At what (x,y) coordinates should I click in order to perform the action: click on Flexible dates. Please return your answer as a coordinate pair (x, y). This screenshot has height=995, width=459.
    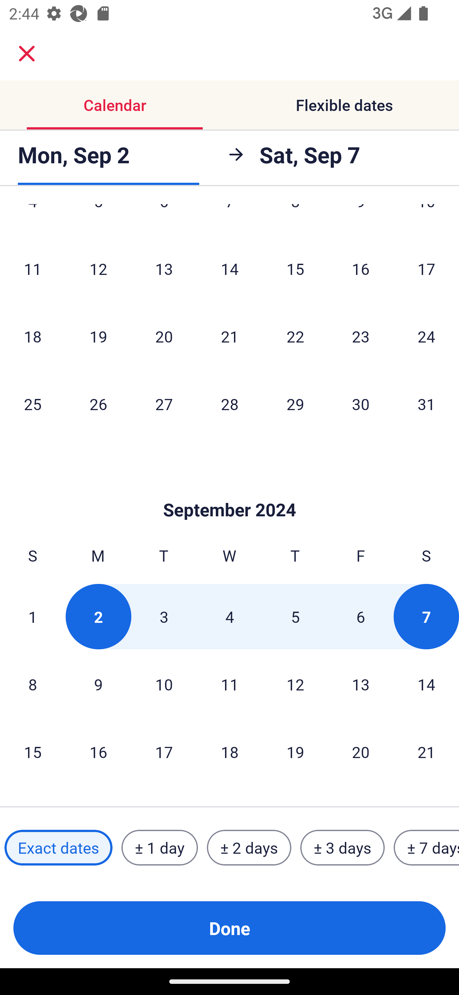
    Looking at the image, I should click on (344, 105).